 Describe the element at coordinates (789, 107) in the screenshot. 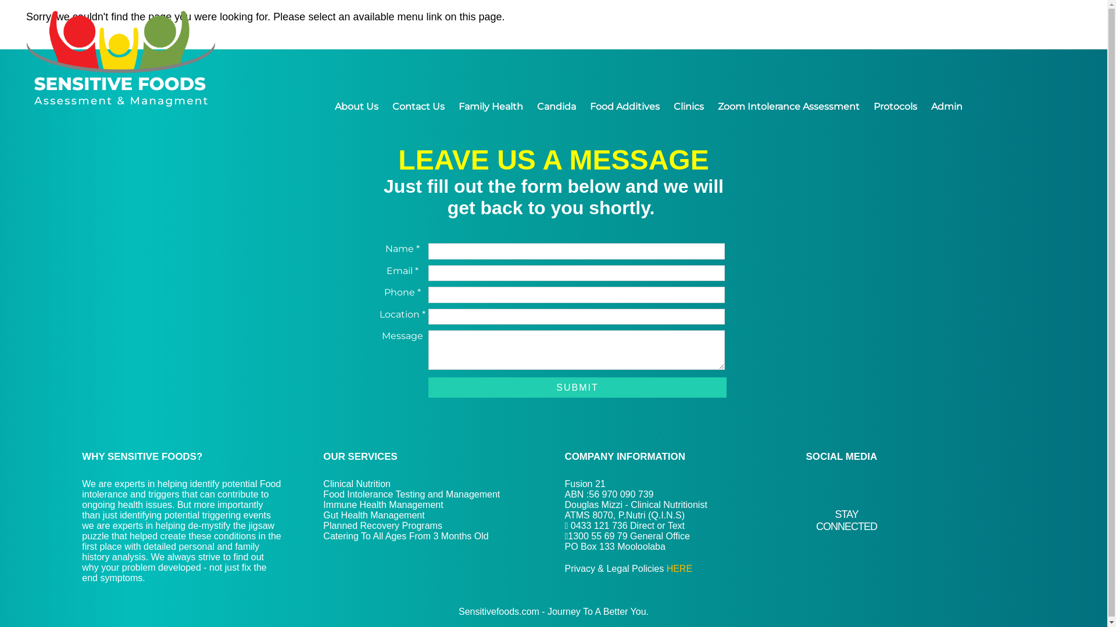

I see `Zoom Intolerance Assessment` at that location.